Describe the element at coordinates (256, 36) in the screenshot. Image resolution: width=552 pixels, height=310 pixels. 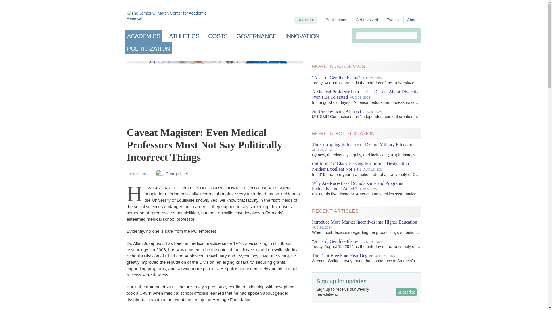
I see `GOVERNANCE` at that location.